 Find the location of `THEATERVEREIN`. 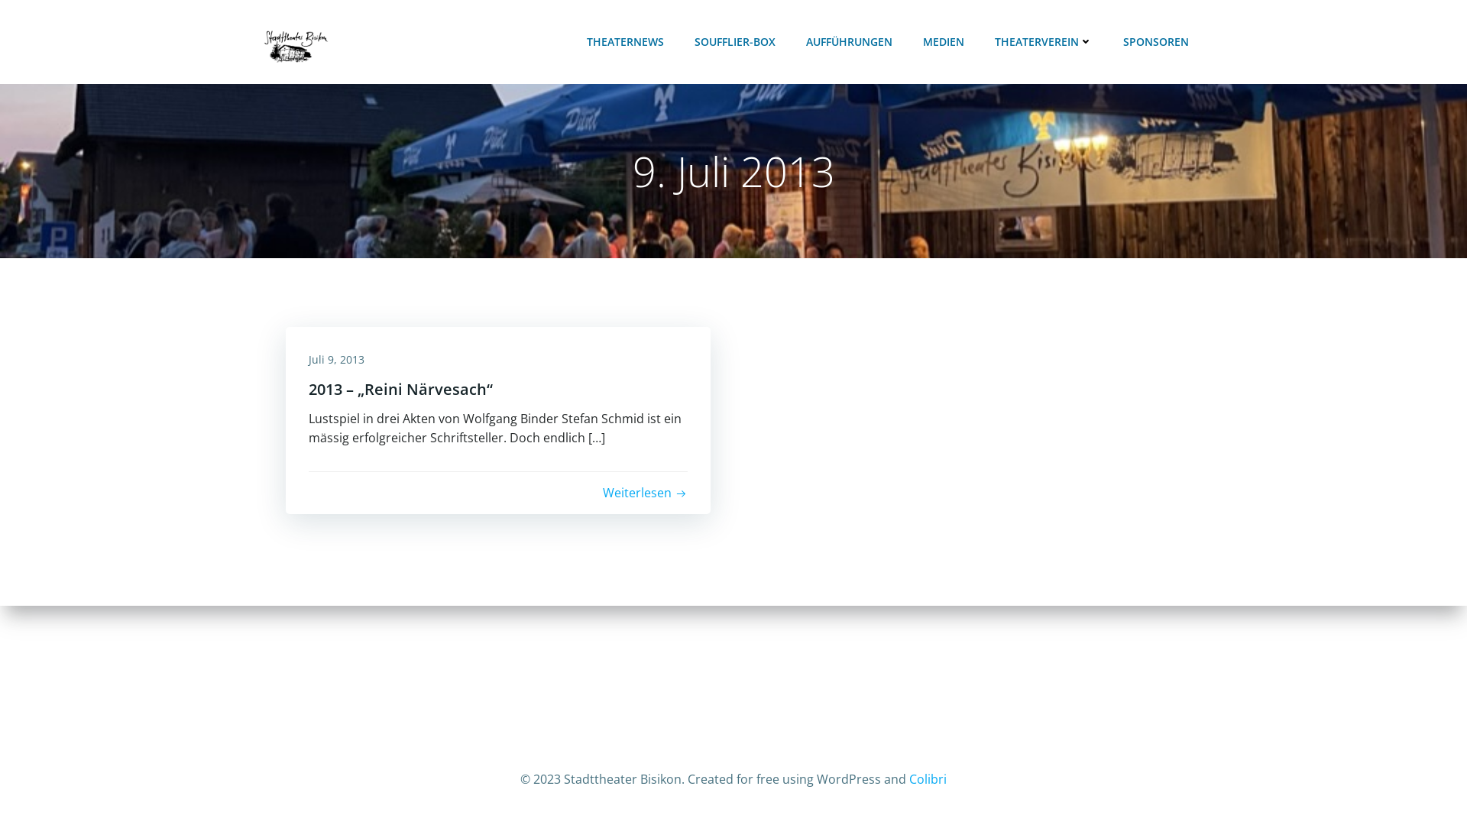

THEATERVEREIN is located at coordinates (1044, 41).